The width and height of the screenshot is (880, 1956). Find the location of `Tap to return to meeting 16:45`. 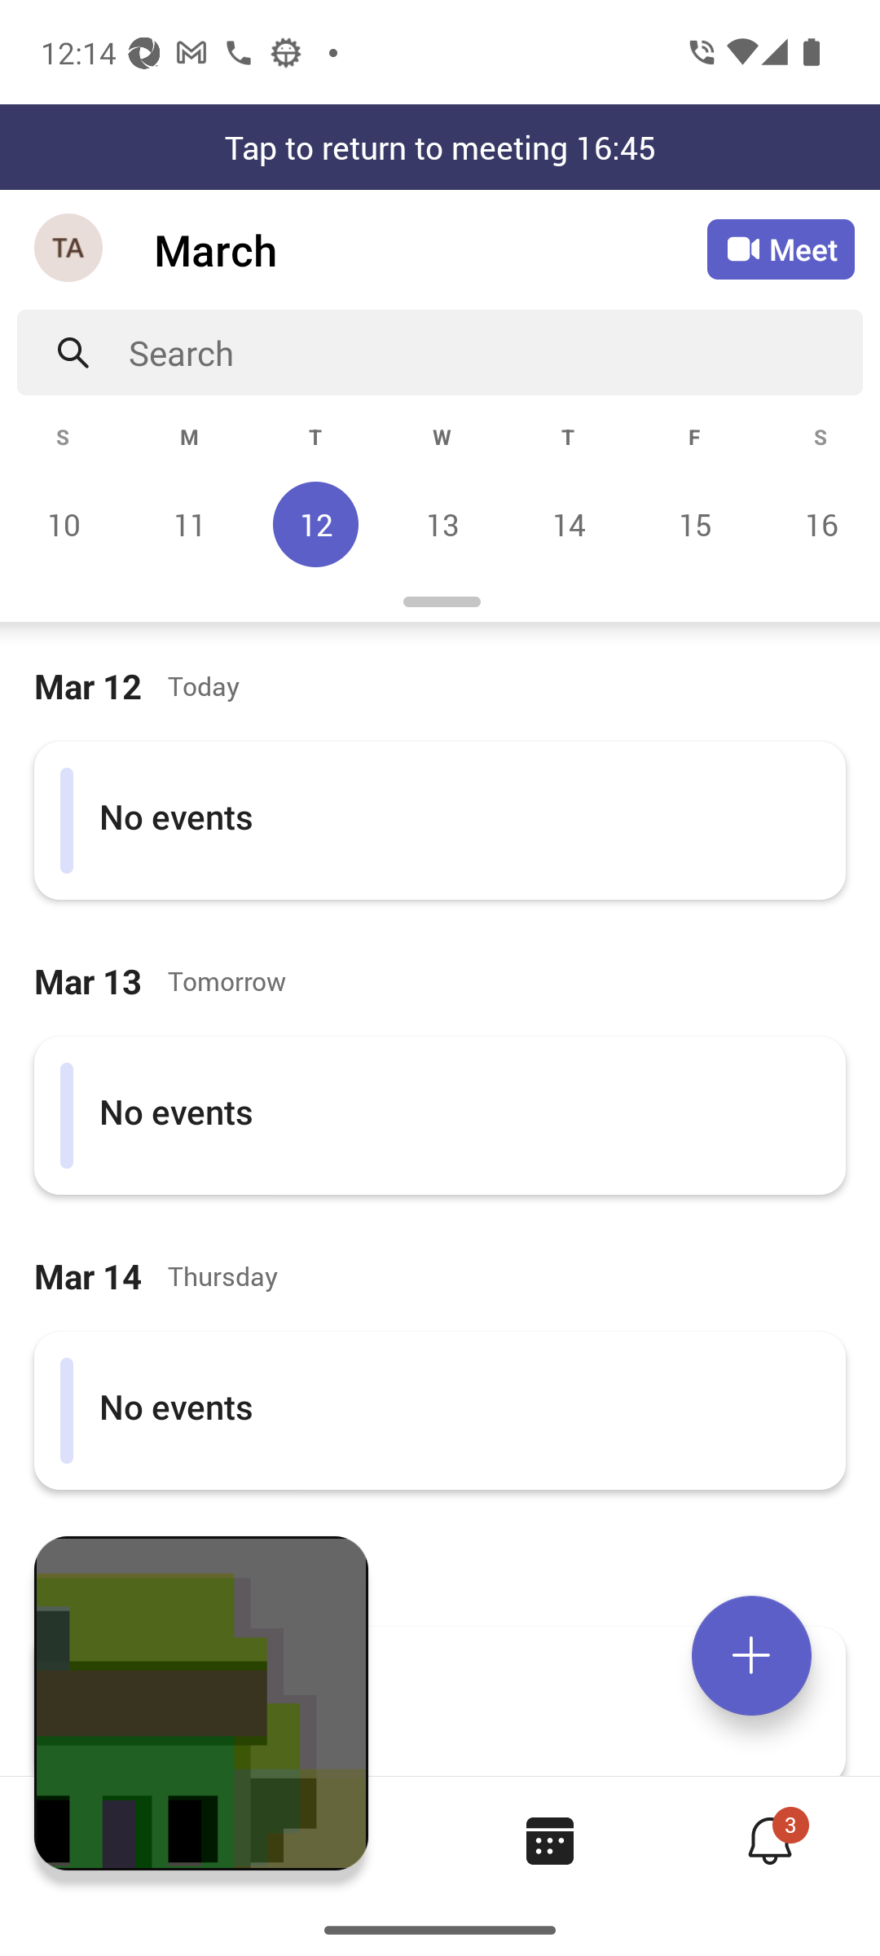

Tap to return to meeting 16:45 is located at coordinates (440, 147).